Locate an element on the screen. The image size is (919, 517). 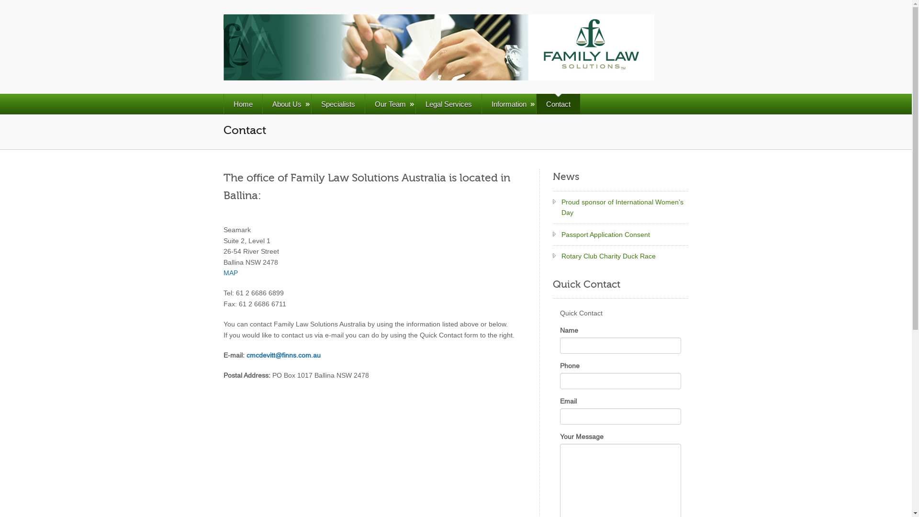
Home is located at coordinates (243, 104).